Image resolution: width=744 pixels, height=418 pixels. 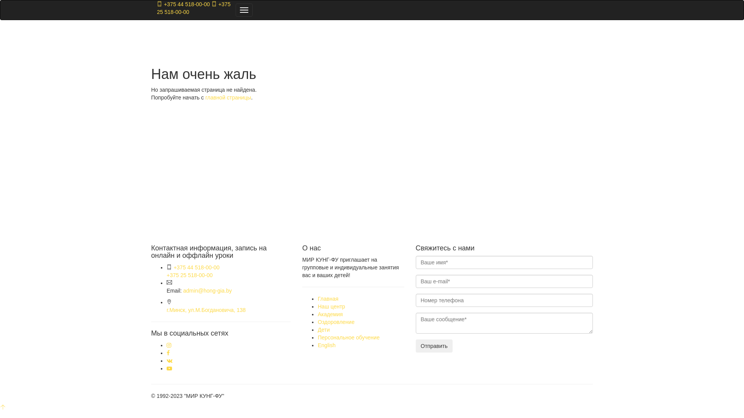 What do you see at coordinates (194, 8) in the screenshot?
I see `+375 25 518-00-00` at bounding box center [194, 8].